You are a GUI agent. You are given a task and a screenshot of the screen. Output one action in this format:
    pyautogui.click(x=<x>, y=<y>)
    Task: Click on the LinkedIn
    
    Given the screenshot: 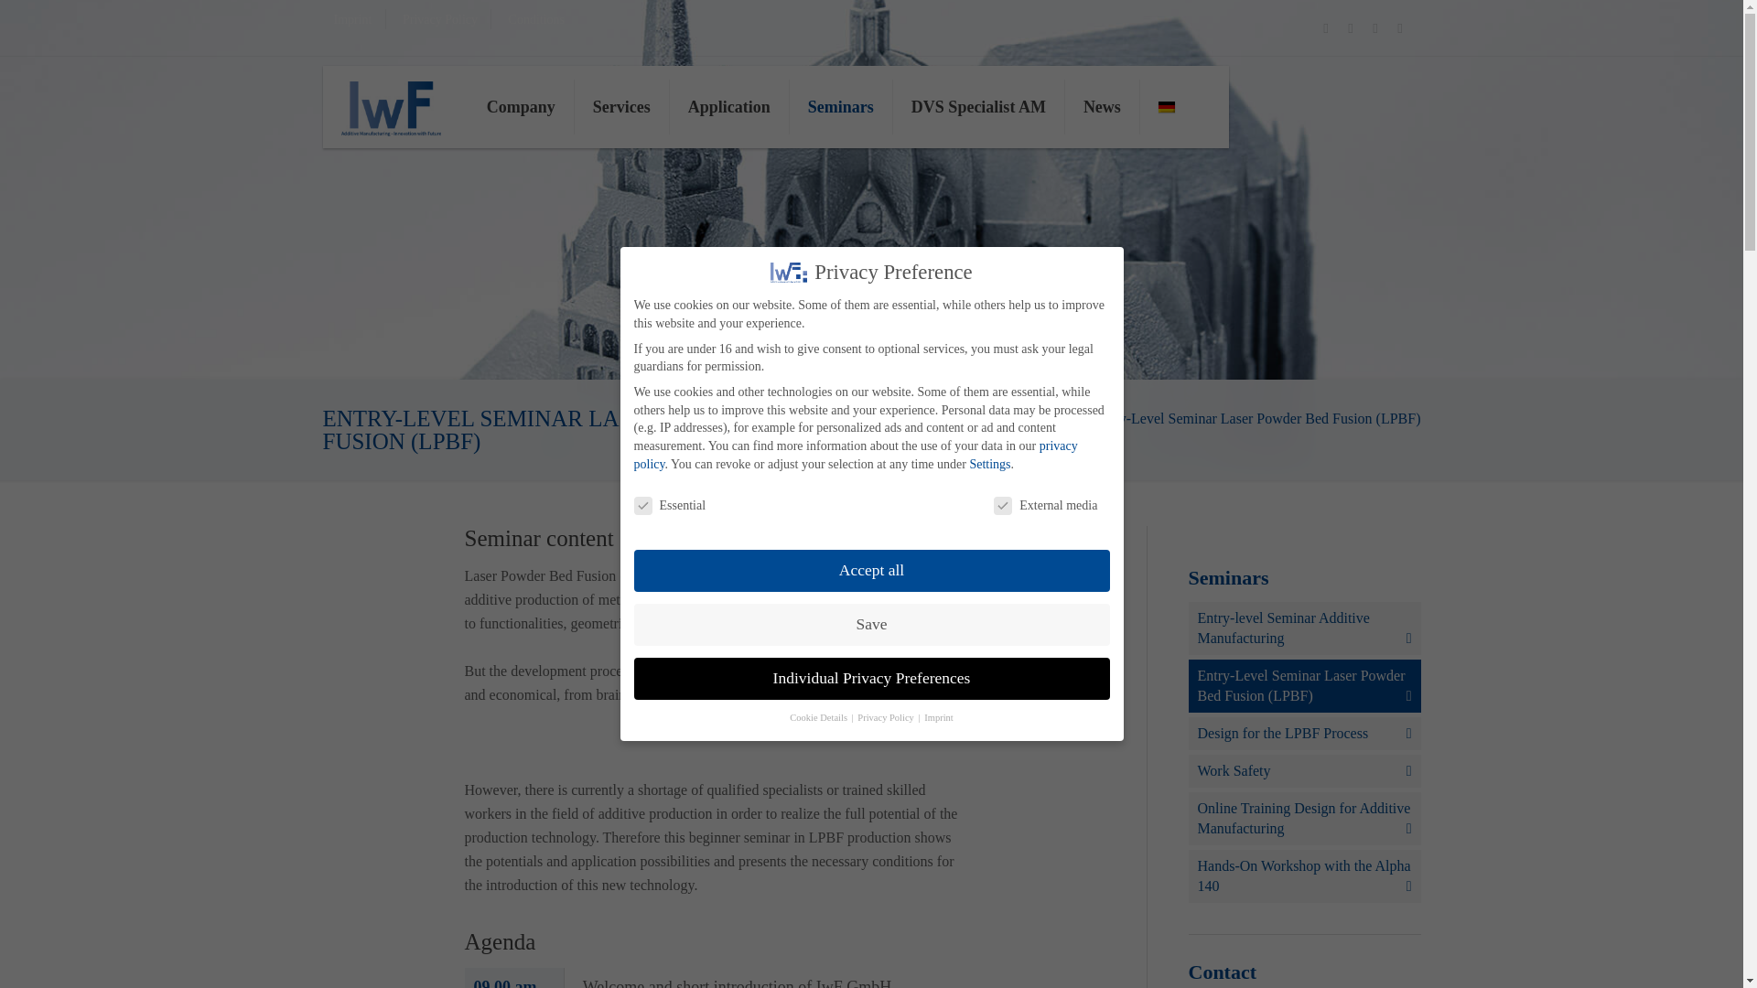 What is the action you would take?
    pyautogui.click(x=1325, y=27)
    